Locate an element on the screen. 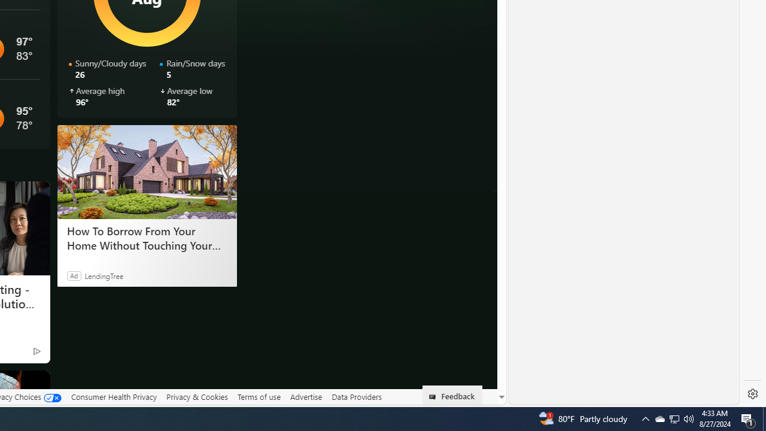 The image size is (766, 431). Class: feedback_link_icon-DS-EntryPoint1-1 is located at coordinates (434, 397).